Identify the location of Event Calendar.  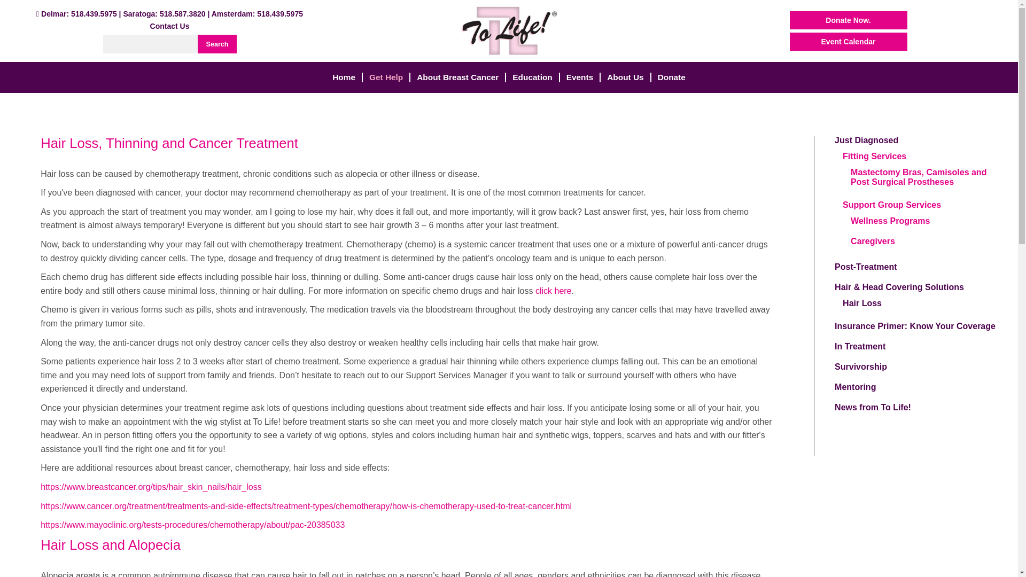
(849, 42).